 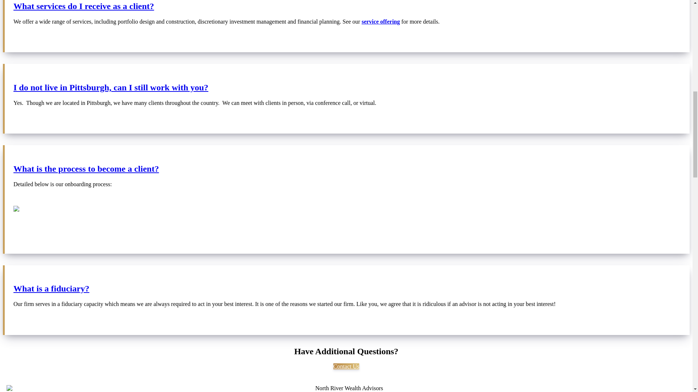 I want to click on What is the process to become a client?, so click(x=347, y=169).